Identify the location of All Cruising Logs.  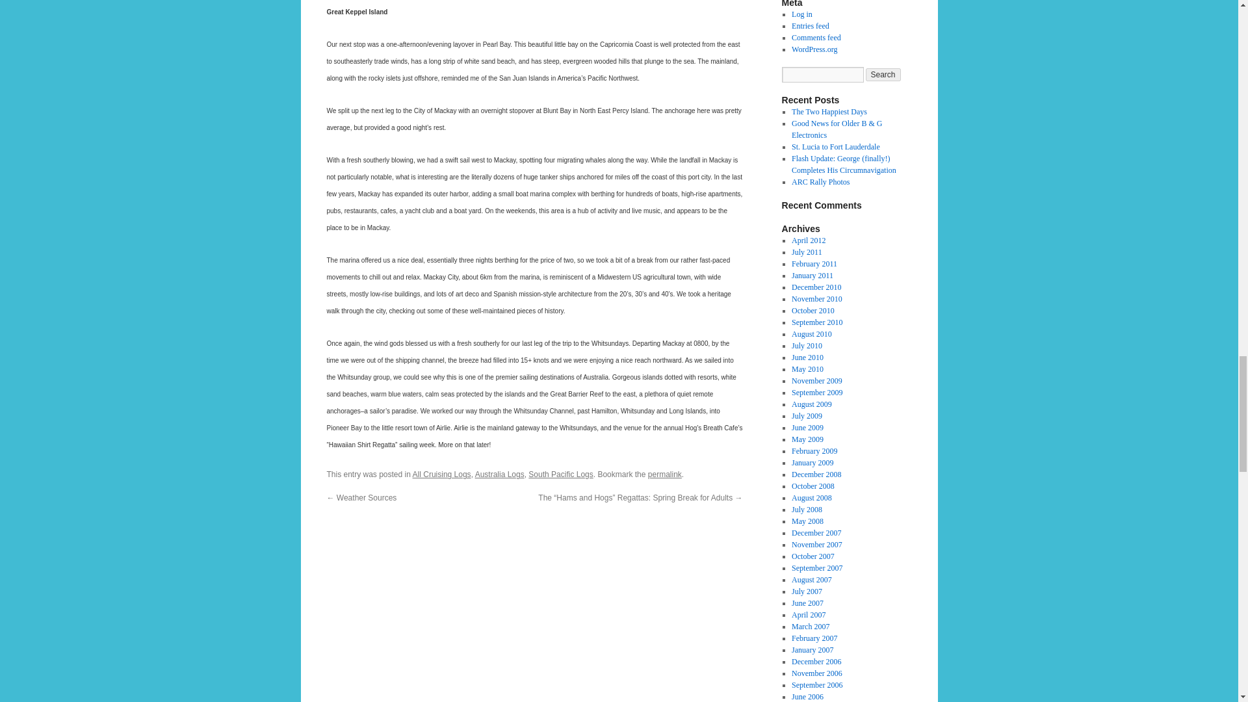
(442, 474).